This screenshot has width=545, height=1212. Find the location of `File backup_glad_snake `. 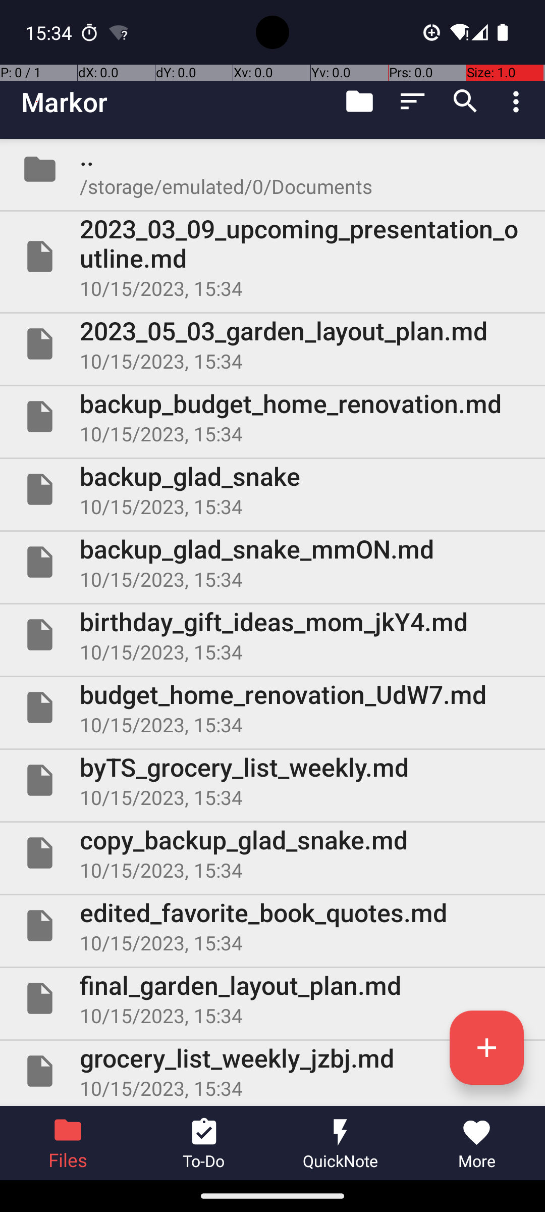

File backup_glad_snake  is located at coordinates (272, 489).